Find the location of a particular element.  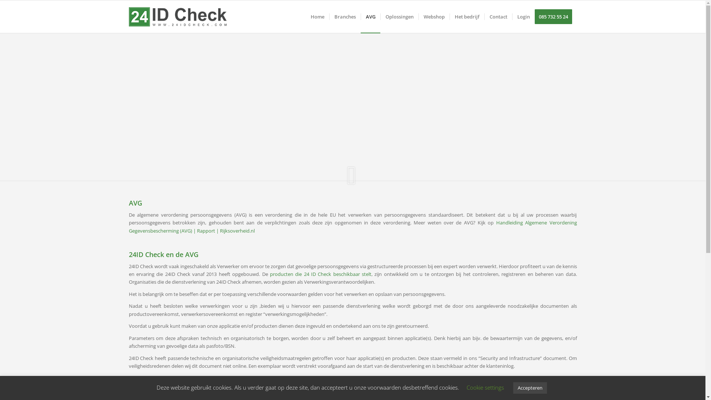

Webshop is located at coordinates (434, 17).